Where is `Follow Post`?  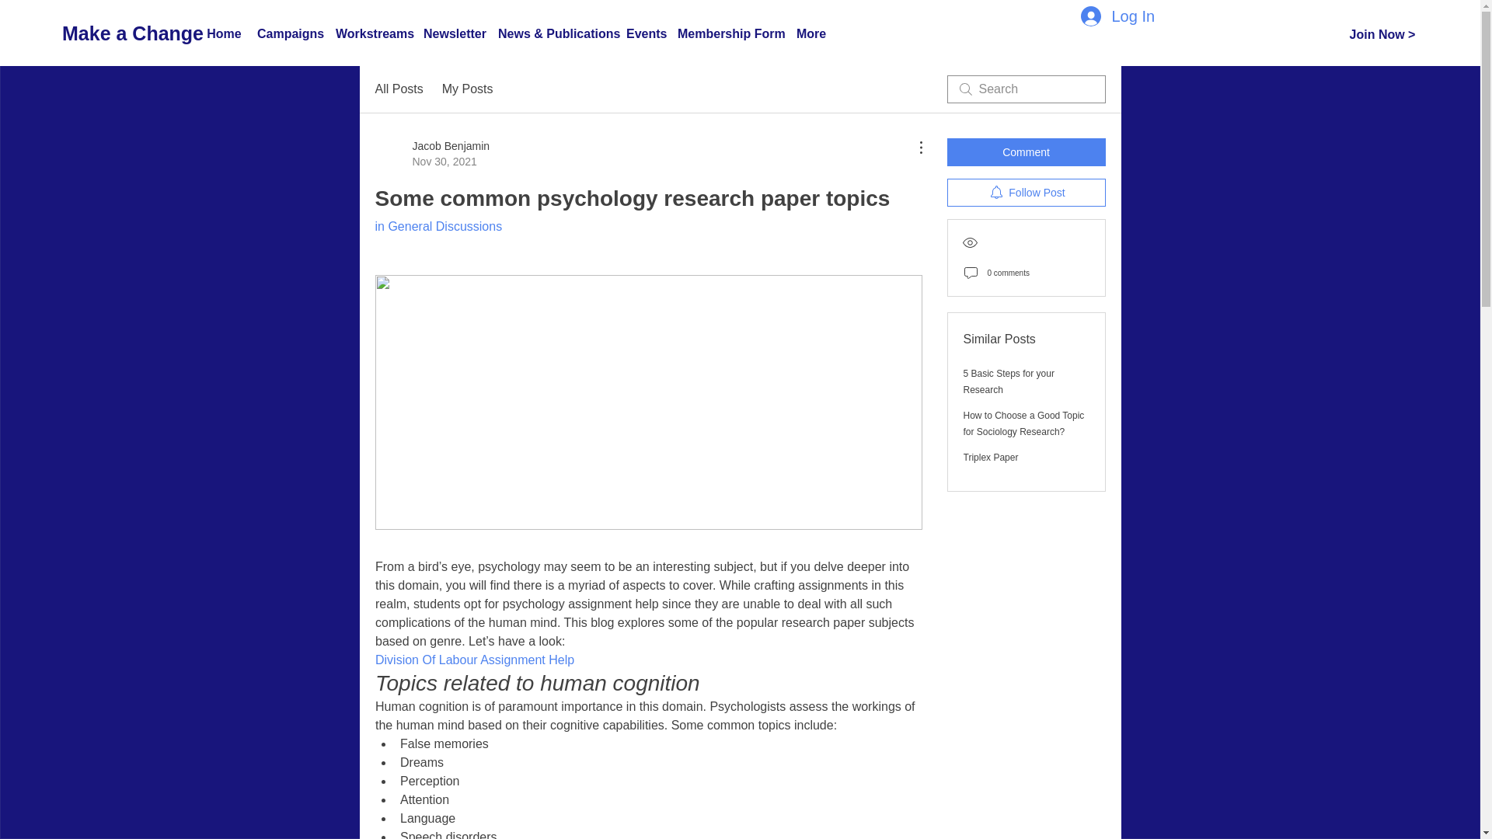 Follow Post is located at coordinates (1026, 193).